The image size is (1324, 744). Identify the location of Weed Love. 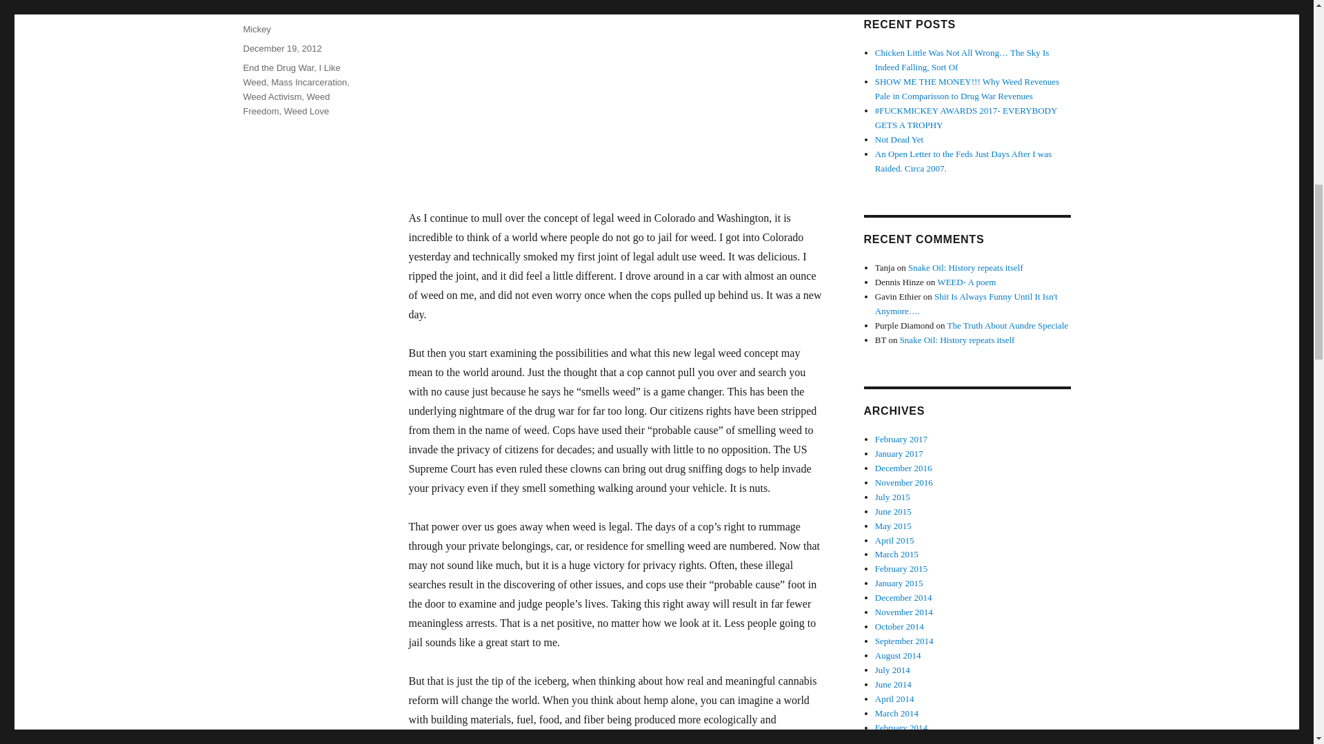
(307, 111).